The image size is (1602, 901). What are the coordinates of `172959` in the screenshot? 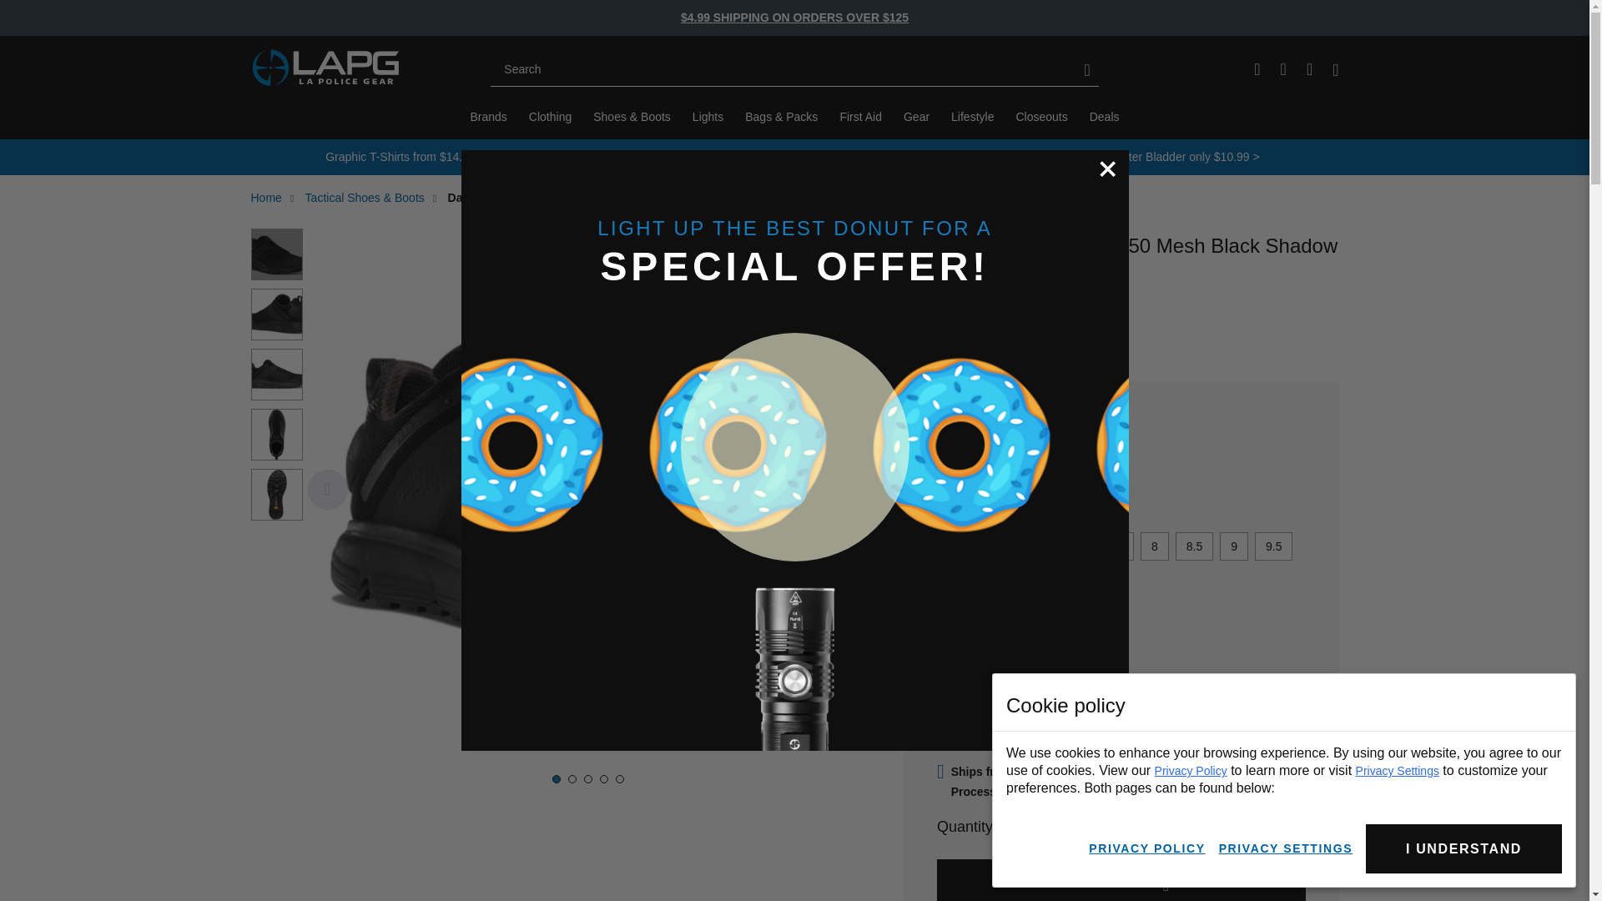 It's located at (1283, 68).